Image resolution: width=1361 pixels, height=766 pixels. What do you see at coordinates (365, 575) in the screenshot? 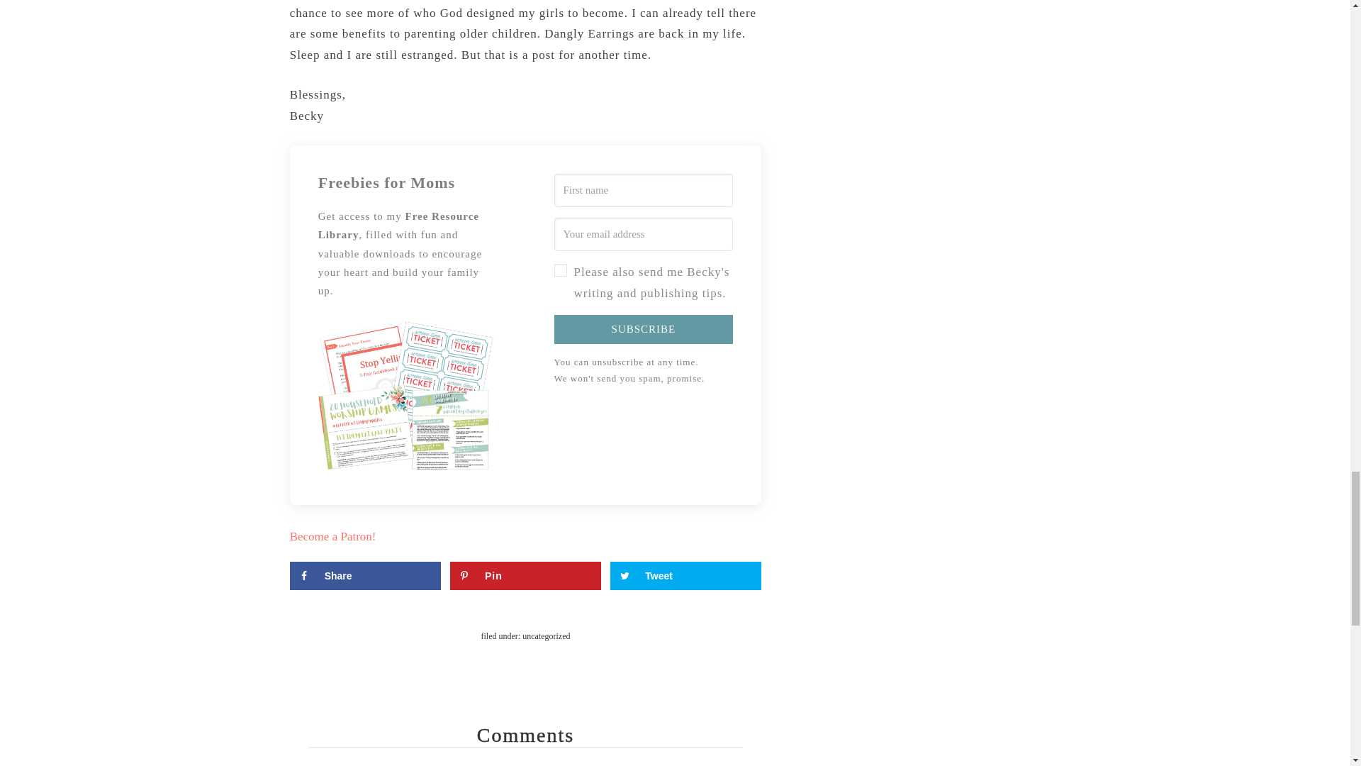
I see `Share on Facebook` at bounding box center [365, 575].